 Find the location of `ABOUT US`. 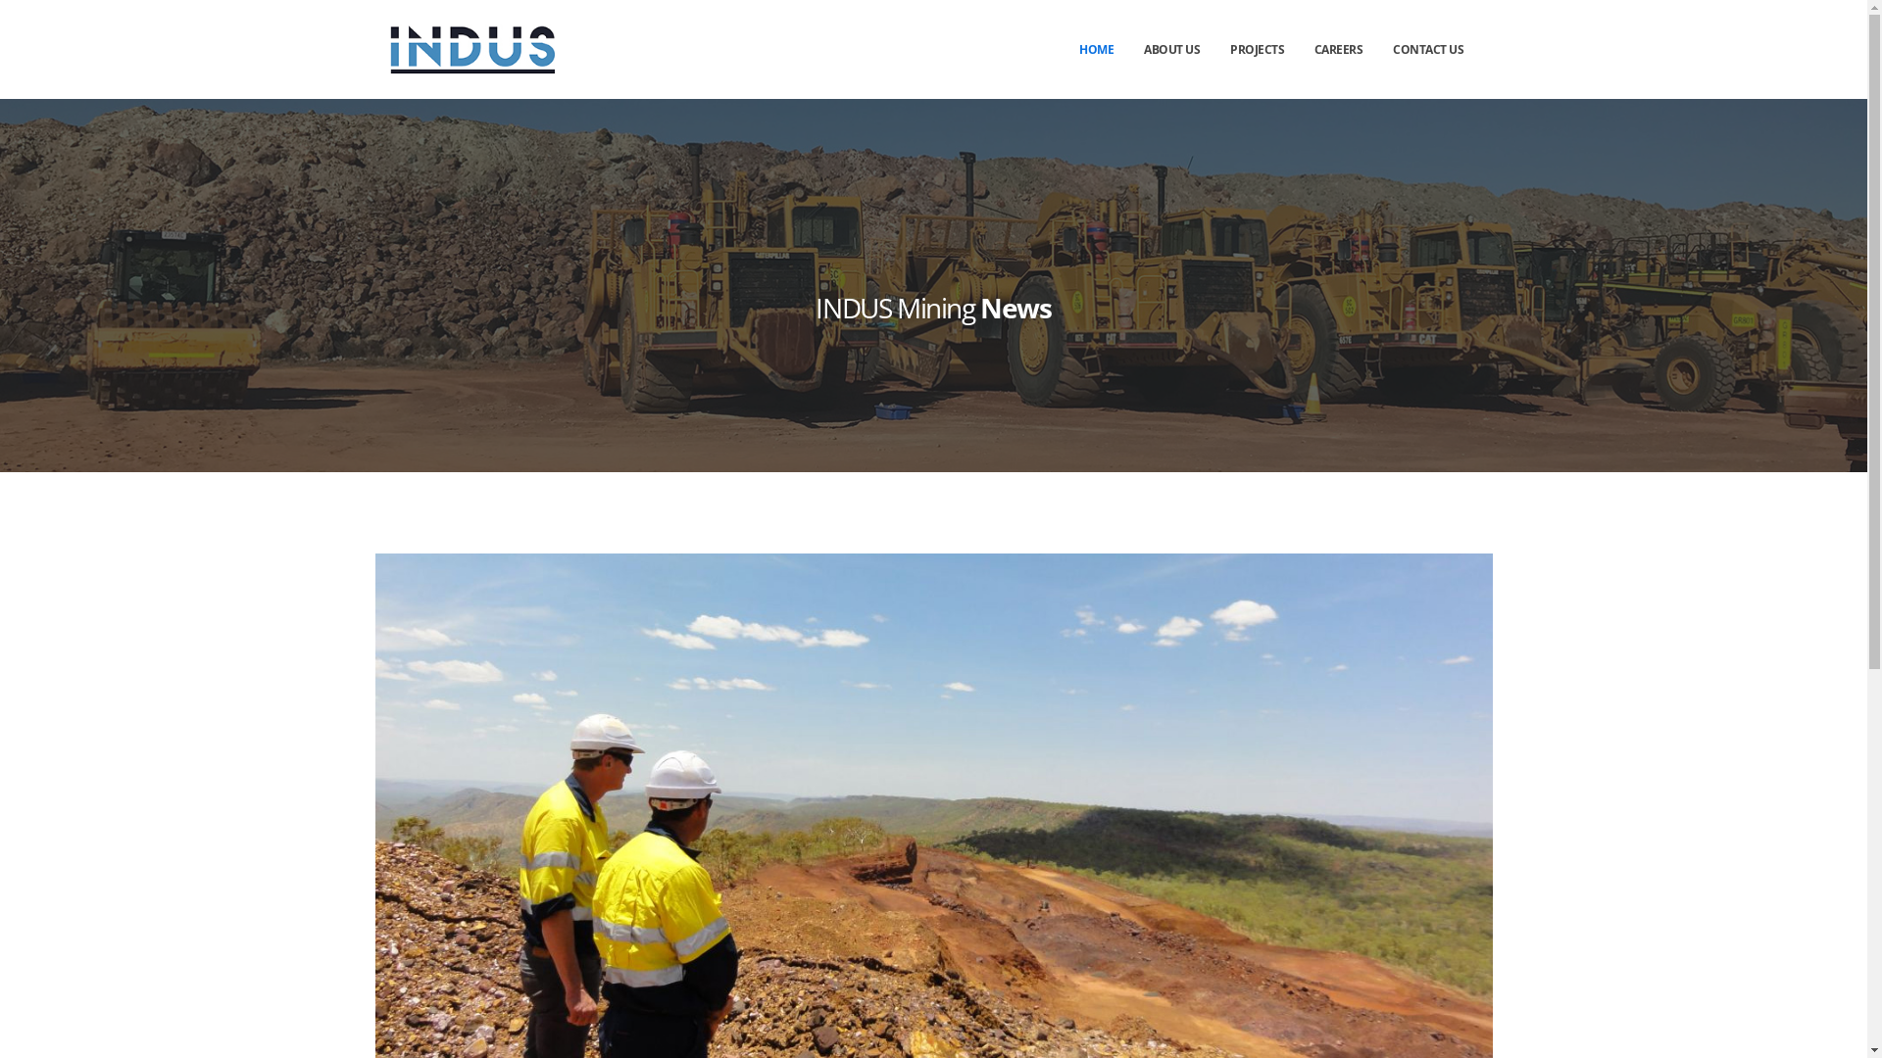

ABOUT US is located at coordinates (1172, 50).